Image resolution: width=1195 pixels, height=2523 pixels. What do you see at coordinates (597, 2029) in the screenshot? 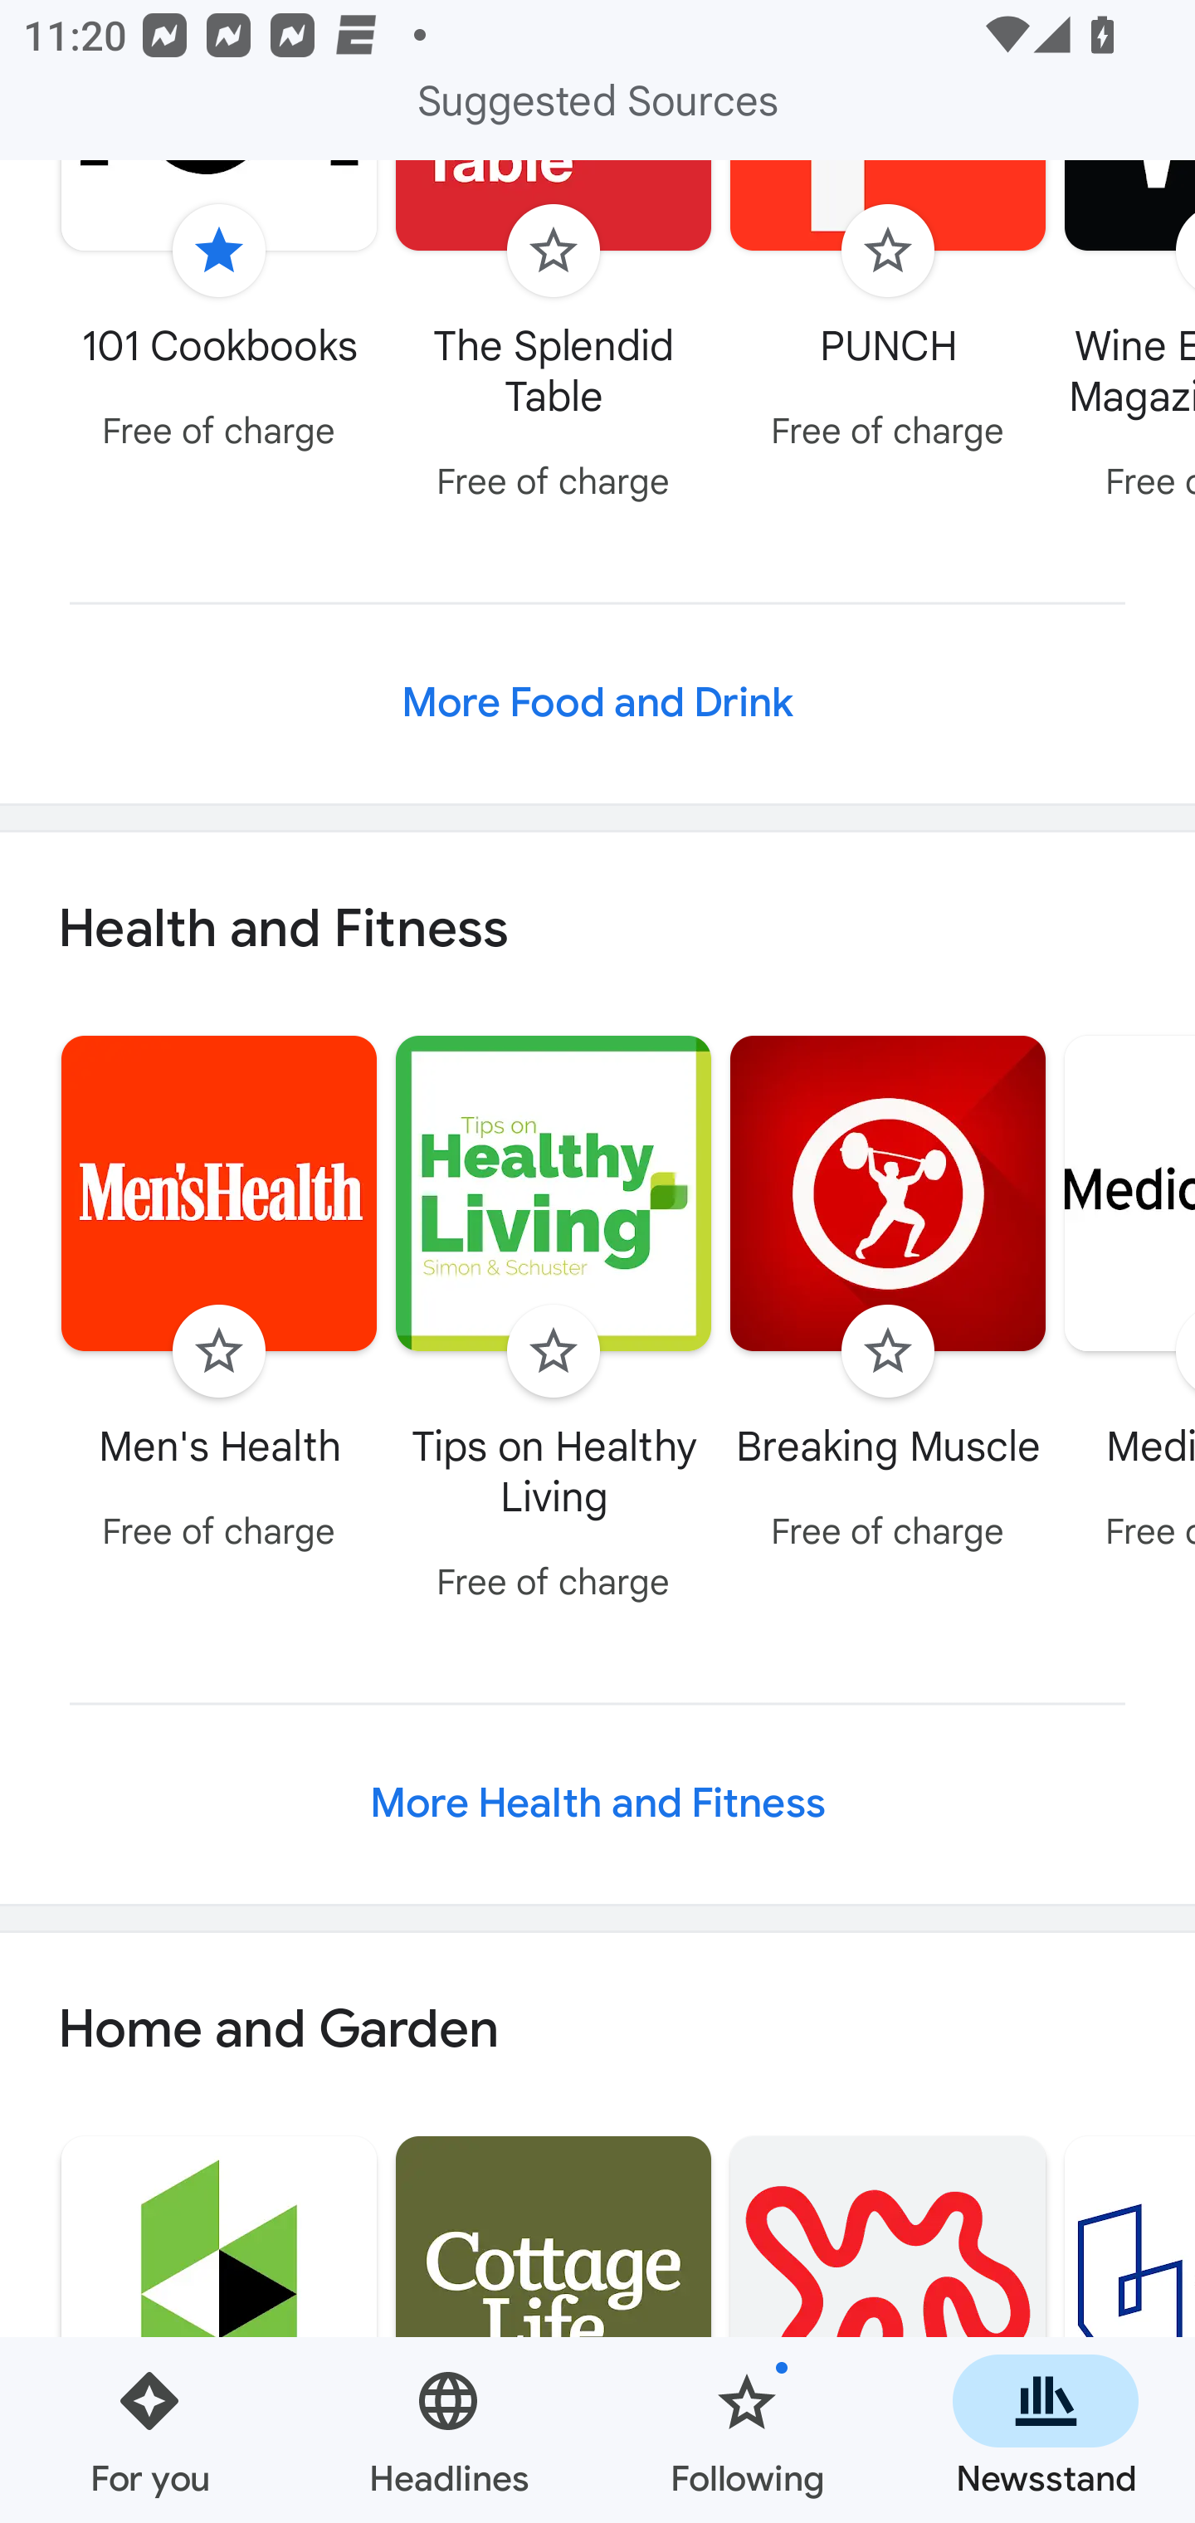
I see `Home and Garden` at bounding box center [597, 2029].